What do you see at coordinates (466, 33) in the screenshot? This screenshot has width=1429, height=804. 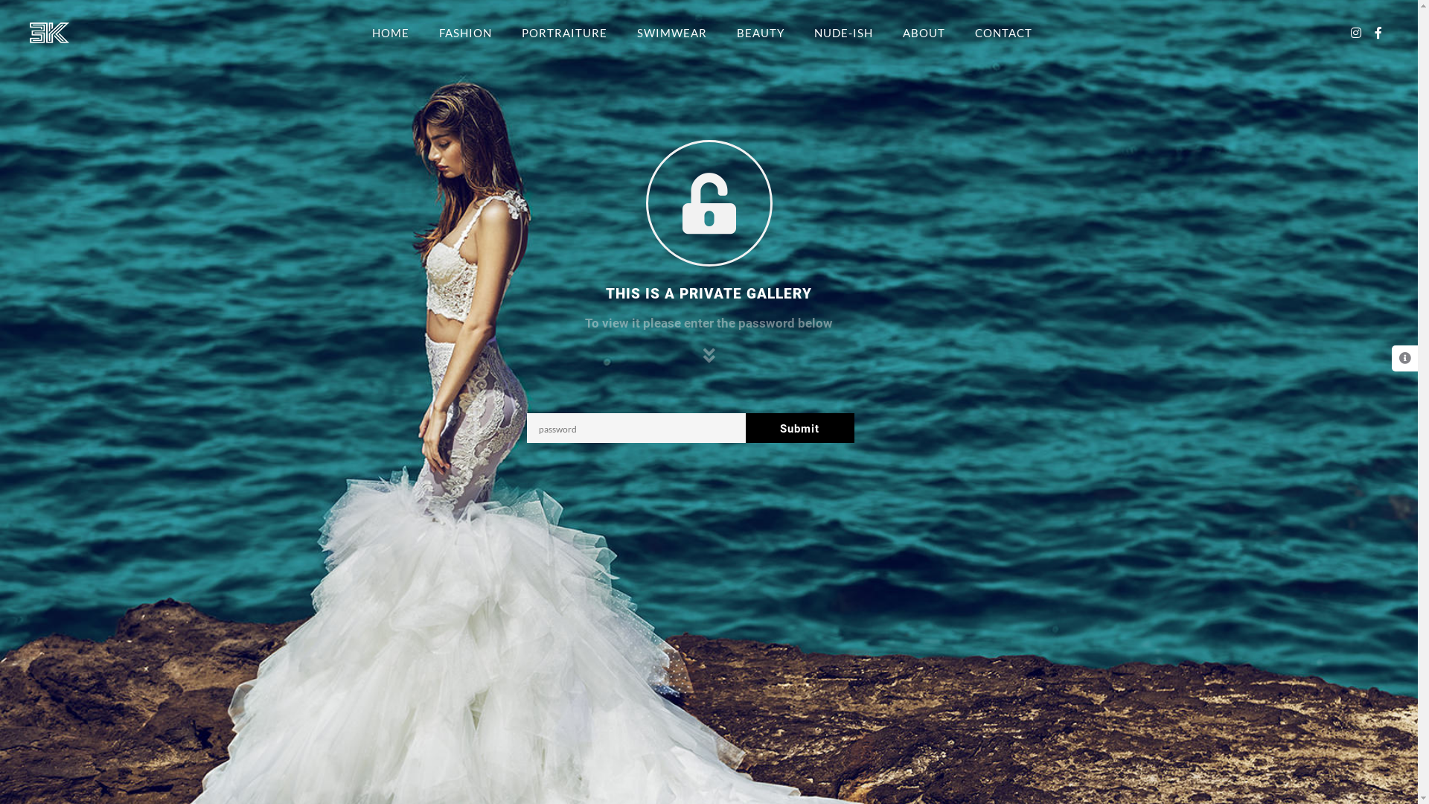 I see `FASHION` at bounding box center [466, 33].